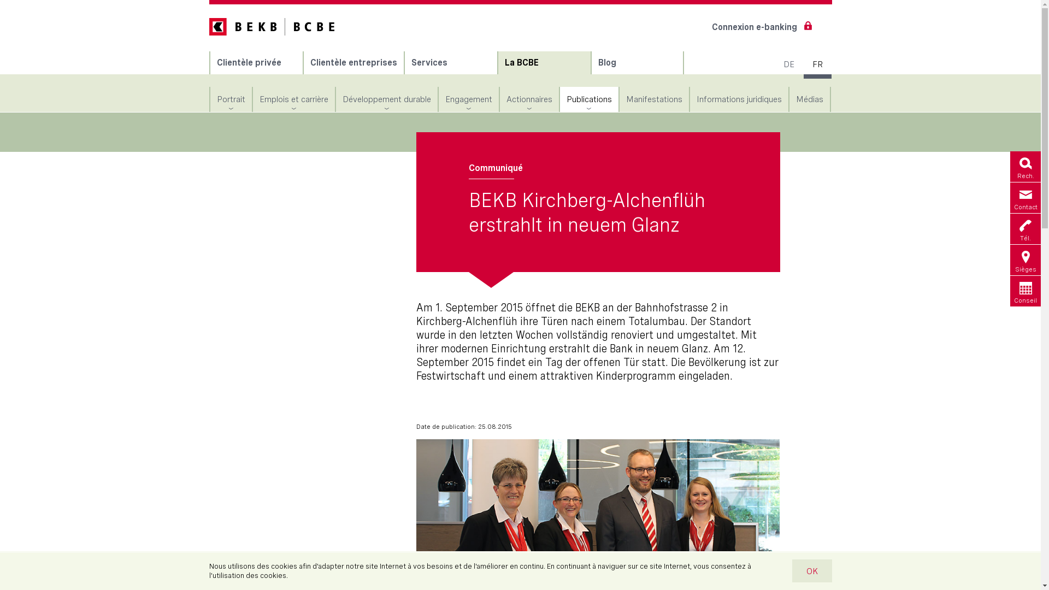  I want to click on Portrait, so click(231, 99).